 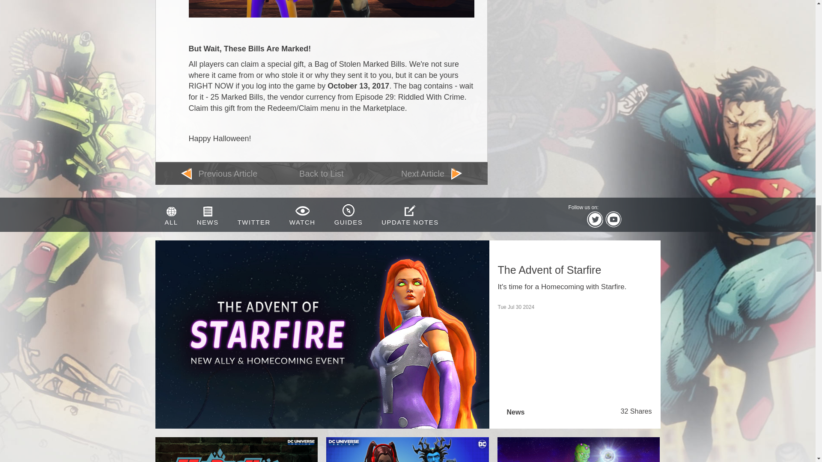 I want to click on It's time for a Homecoming with Starfire., so click(x=575, y=287).